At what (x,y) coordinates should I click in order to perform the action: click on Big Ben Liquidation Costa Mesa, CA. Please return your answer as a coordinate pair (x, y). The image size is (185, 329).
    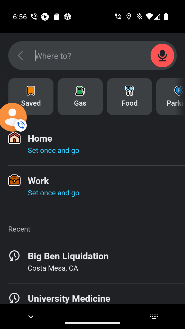
    Looking at the image, I should click on (92, 262).